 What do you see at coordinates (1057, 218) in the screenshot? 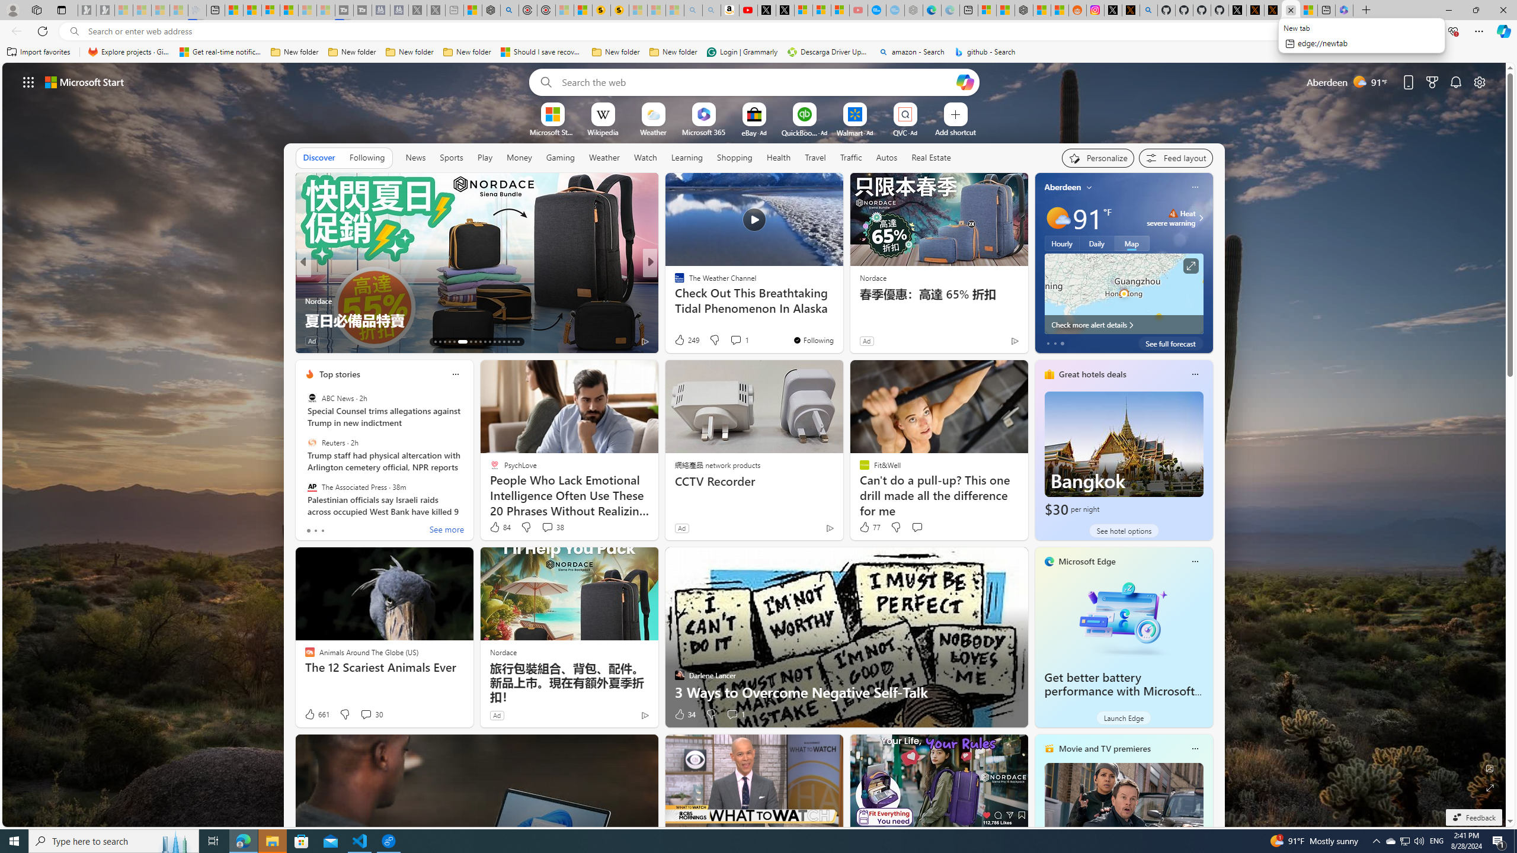
I see `Mostly sunny` at bounding box center [1057, 218].